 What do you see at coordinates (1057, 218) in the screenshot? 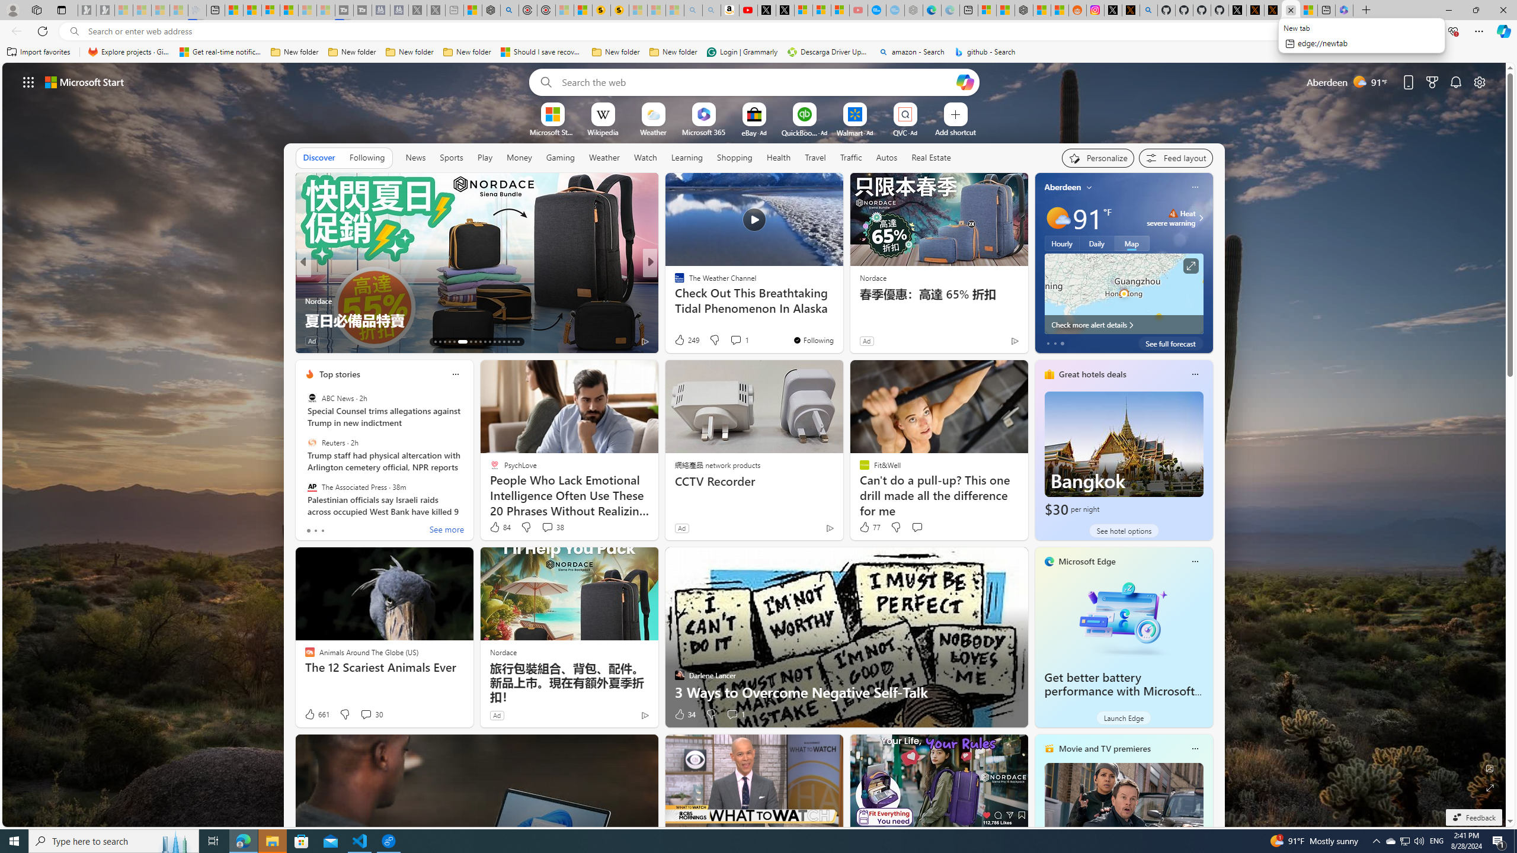
I see `Mostly sunny` at bounding box center [1057, 218].